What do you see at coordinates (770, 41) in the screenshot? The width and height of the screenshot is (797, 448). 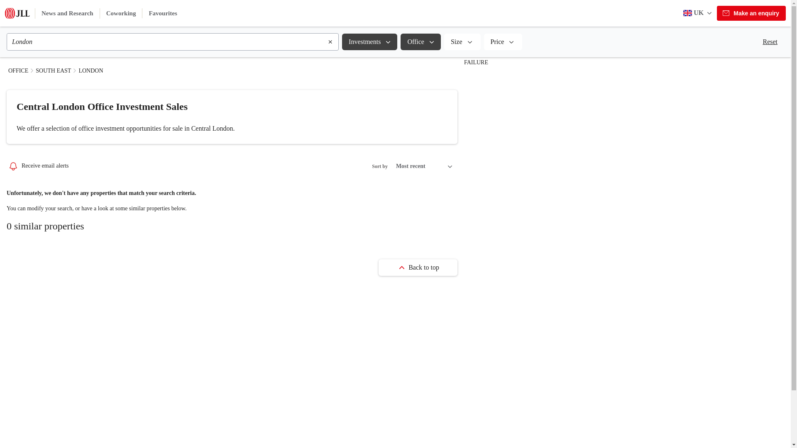 I see `Reset` at bounding box center [770, 41].